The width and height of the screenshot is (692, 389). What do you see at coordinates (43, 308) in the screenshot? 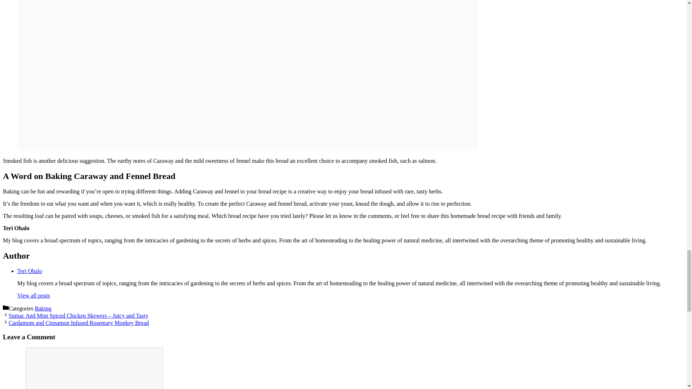
I see `Baking` at bounding box center [43, 308].